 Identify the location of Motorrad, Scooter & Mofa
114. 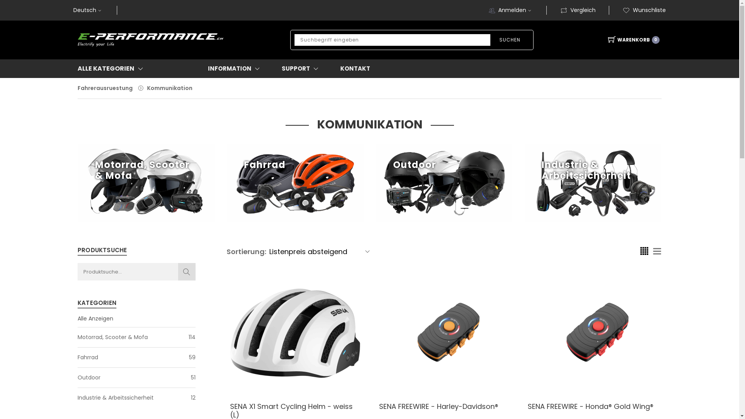
(137, 341).